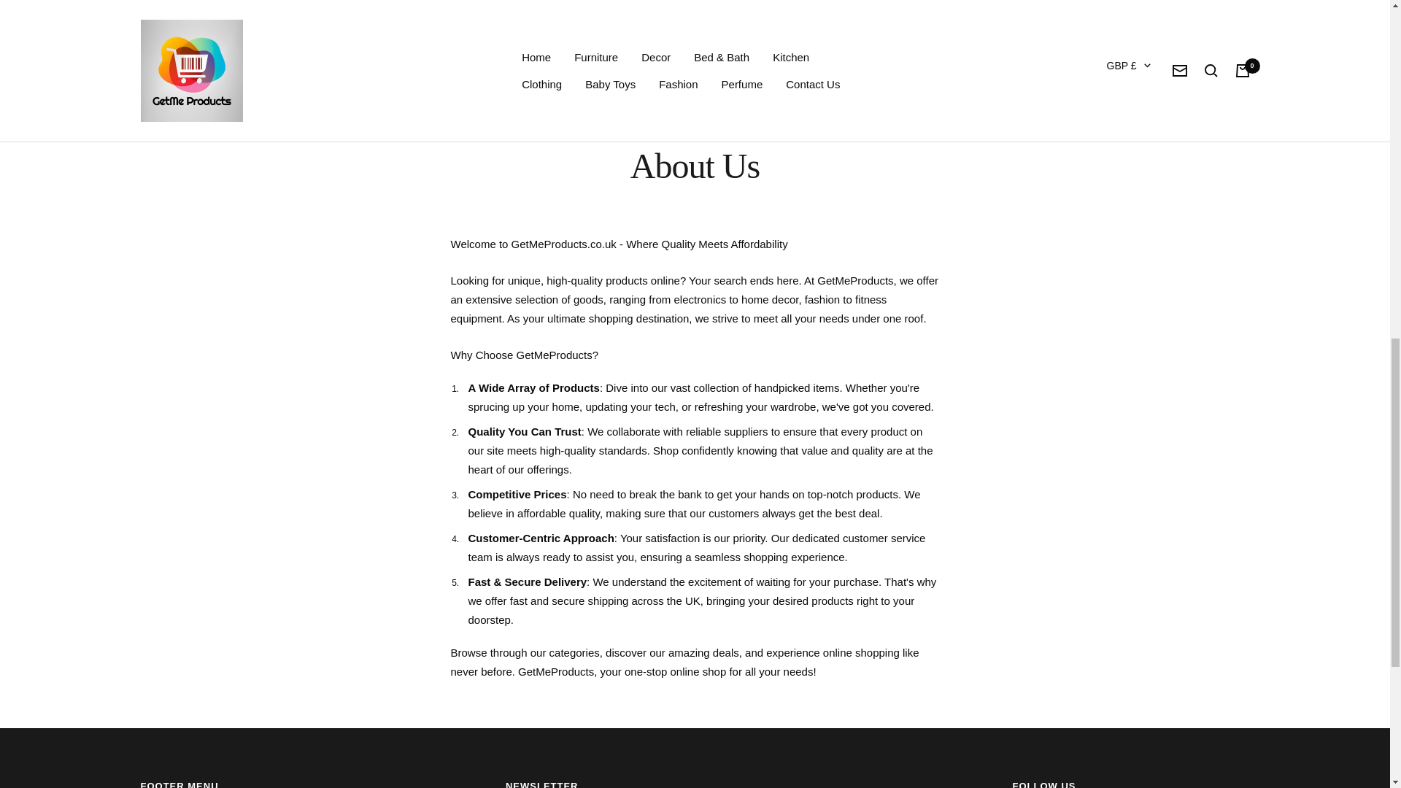 This screenshot has width=1401, height=788. Describe the element at coordinates (1114, 399) in the screenshot. I see `ILS` at that location.